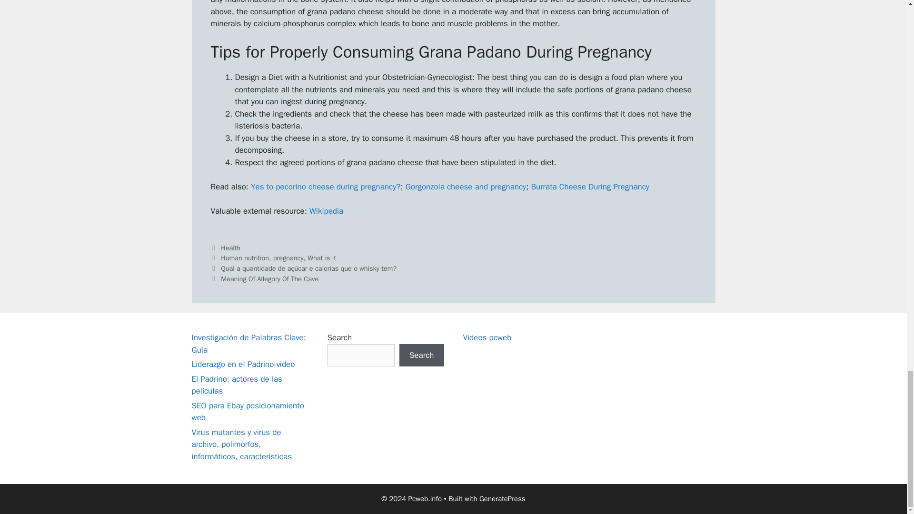 The height and width of the screenshot is (514, 914). Describe the element at coordinates (327, 211) in the screenshot. I see `Wikipedia` at that location.